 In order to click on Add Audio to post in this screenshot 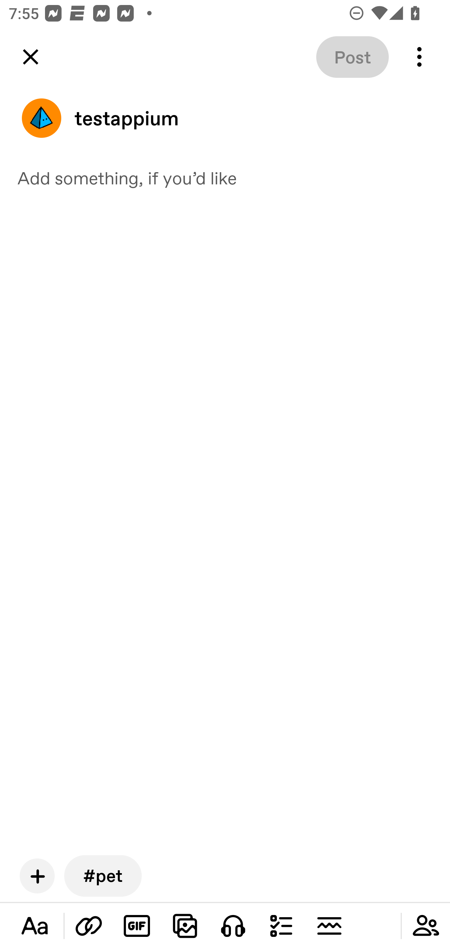, I will do `click(233, 926)`.